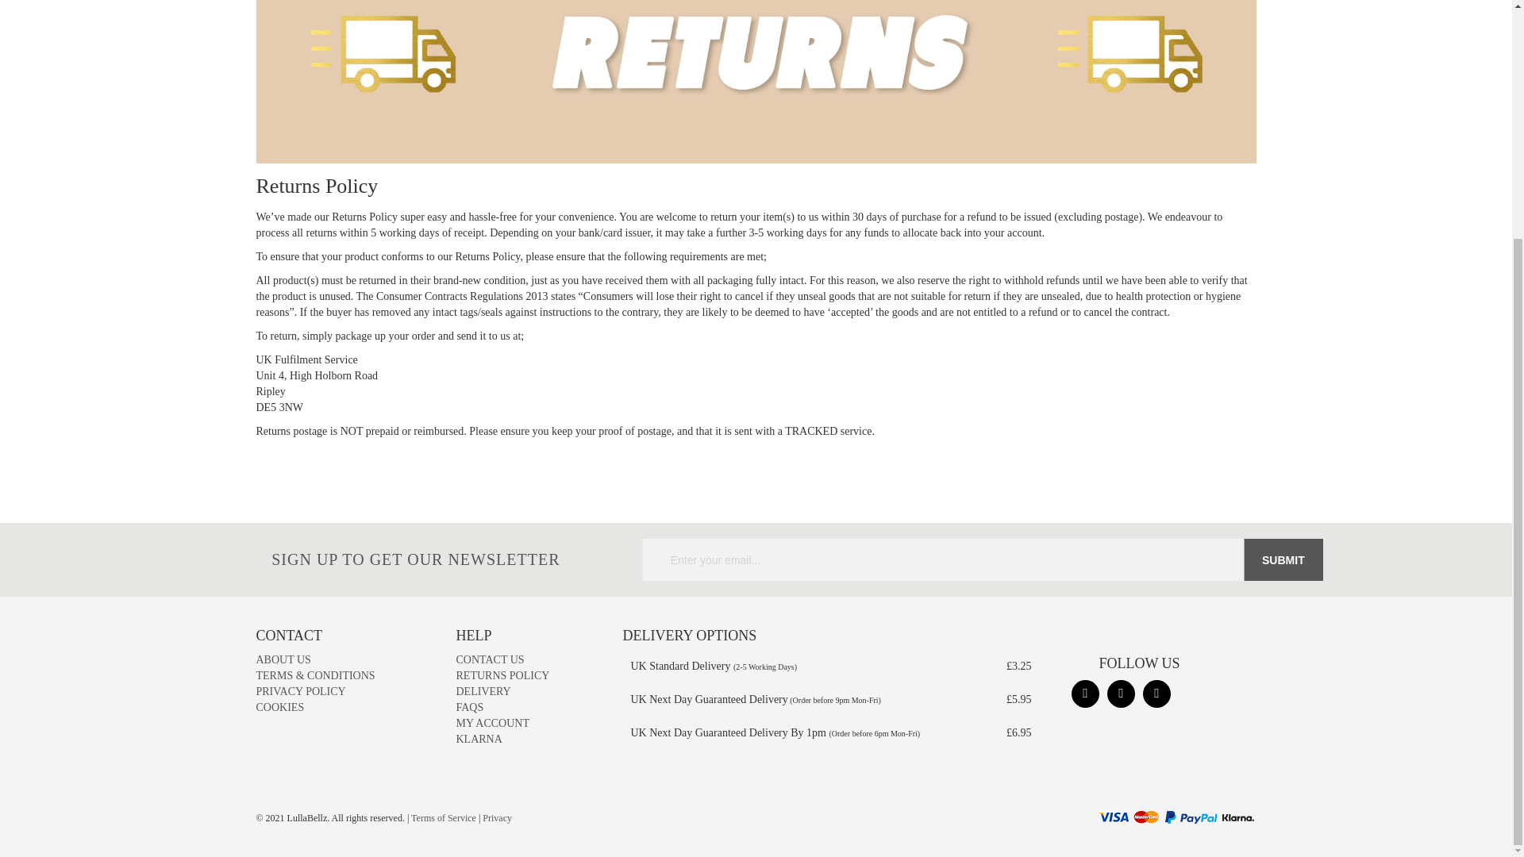  Describe the element at coordinates (502, 674) in the screenshot. I see `RETURNS POLICY` at that location.